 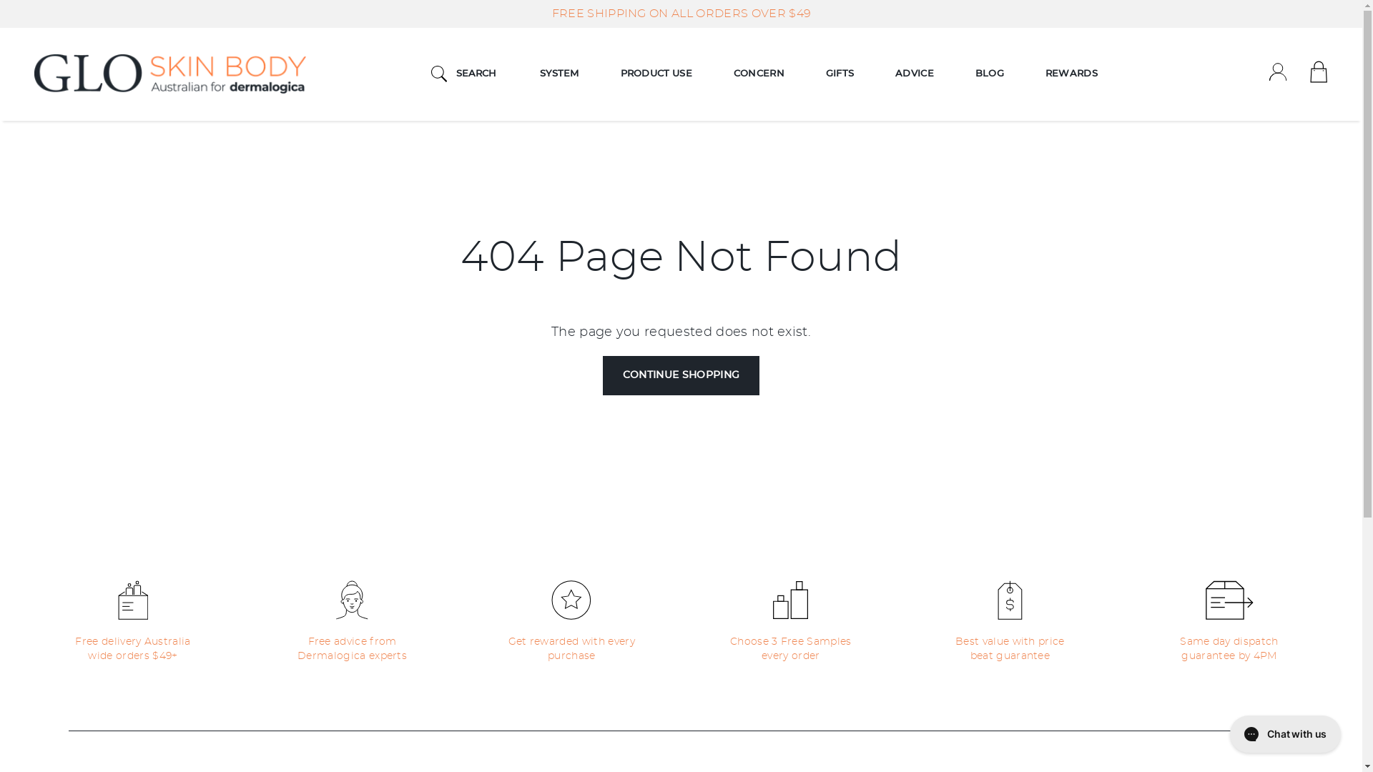 I want to click on REWARDS, so click(x=1071, y=74).